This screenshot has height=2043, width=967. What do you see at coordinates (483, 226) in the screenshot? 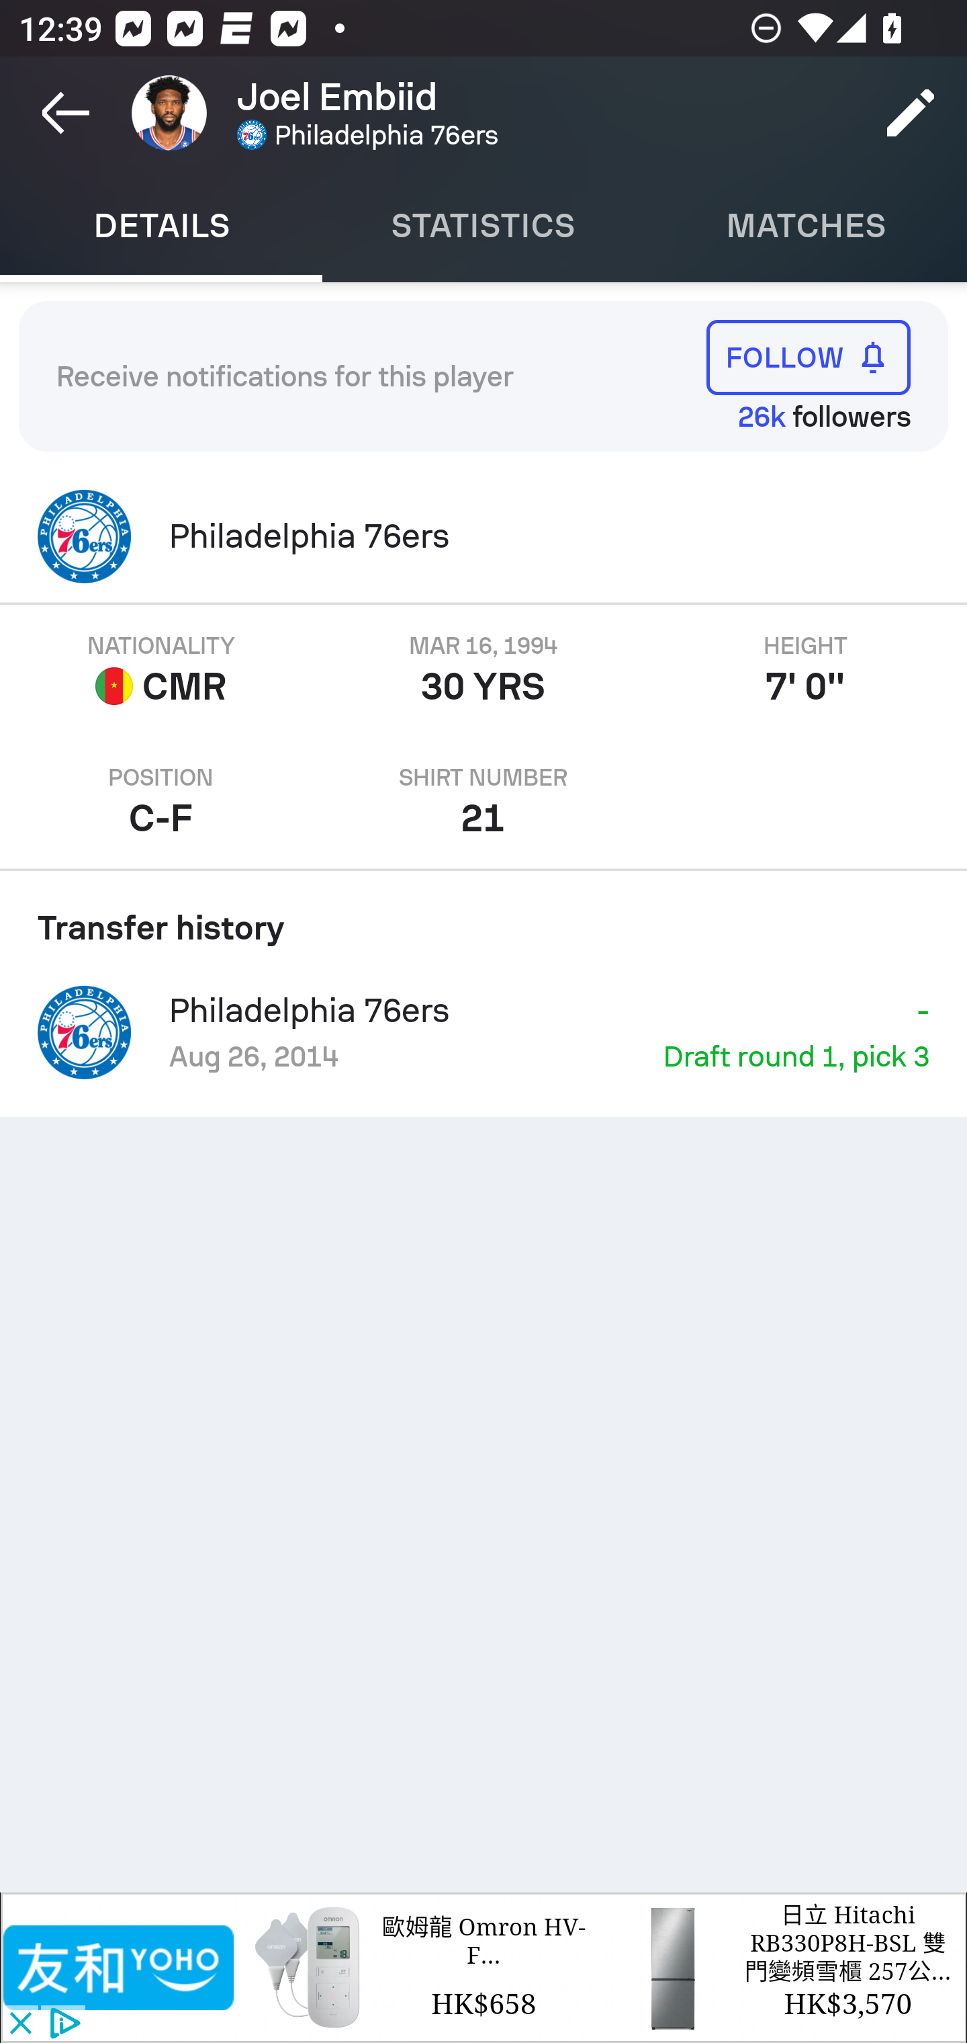
I see `Statistics STATISTICS` at bounding box center [483, 226].